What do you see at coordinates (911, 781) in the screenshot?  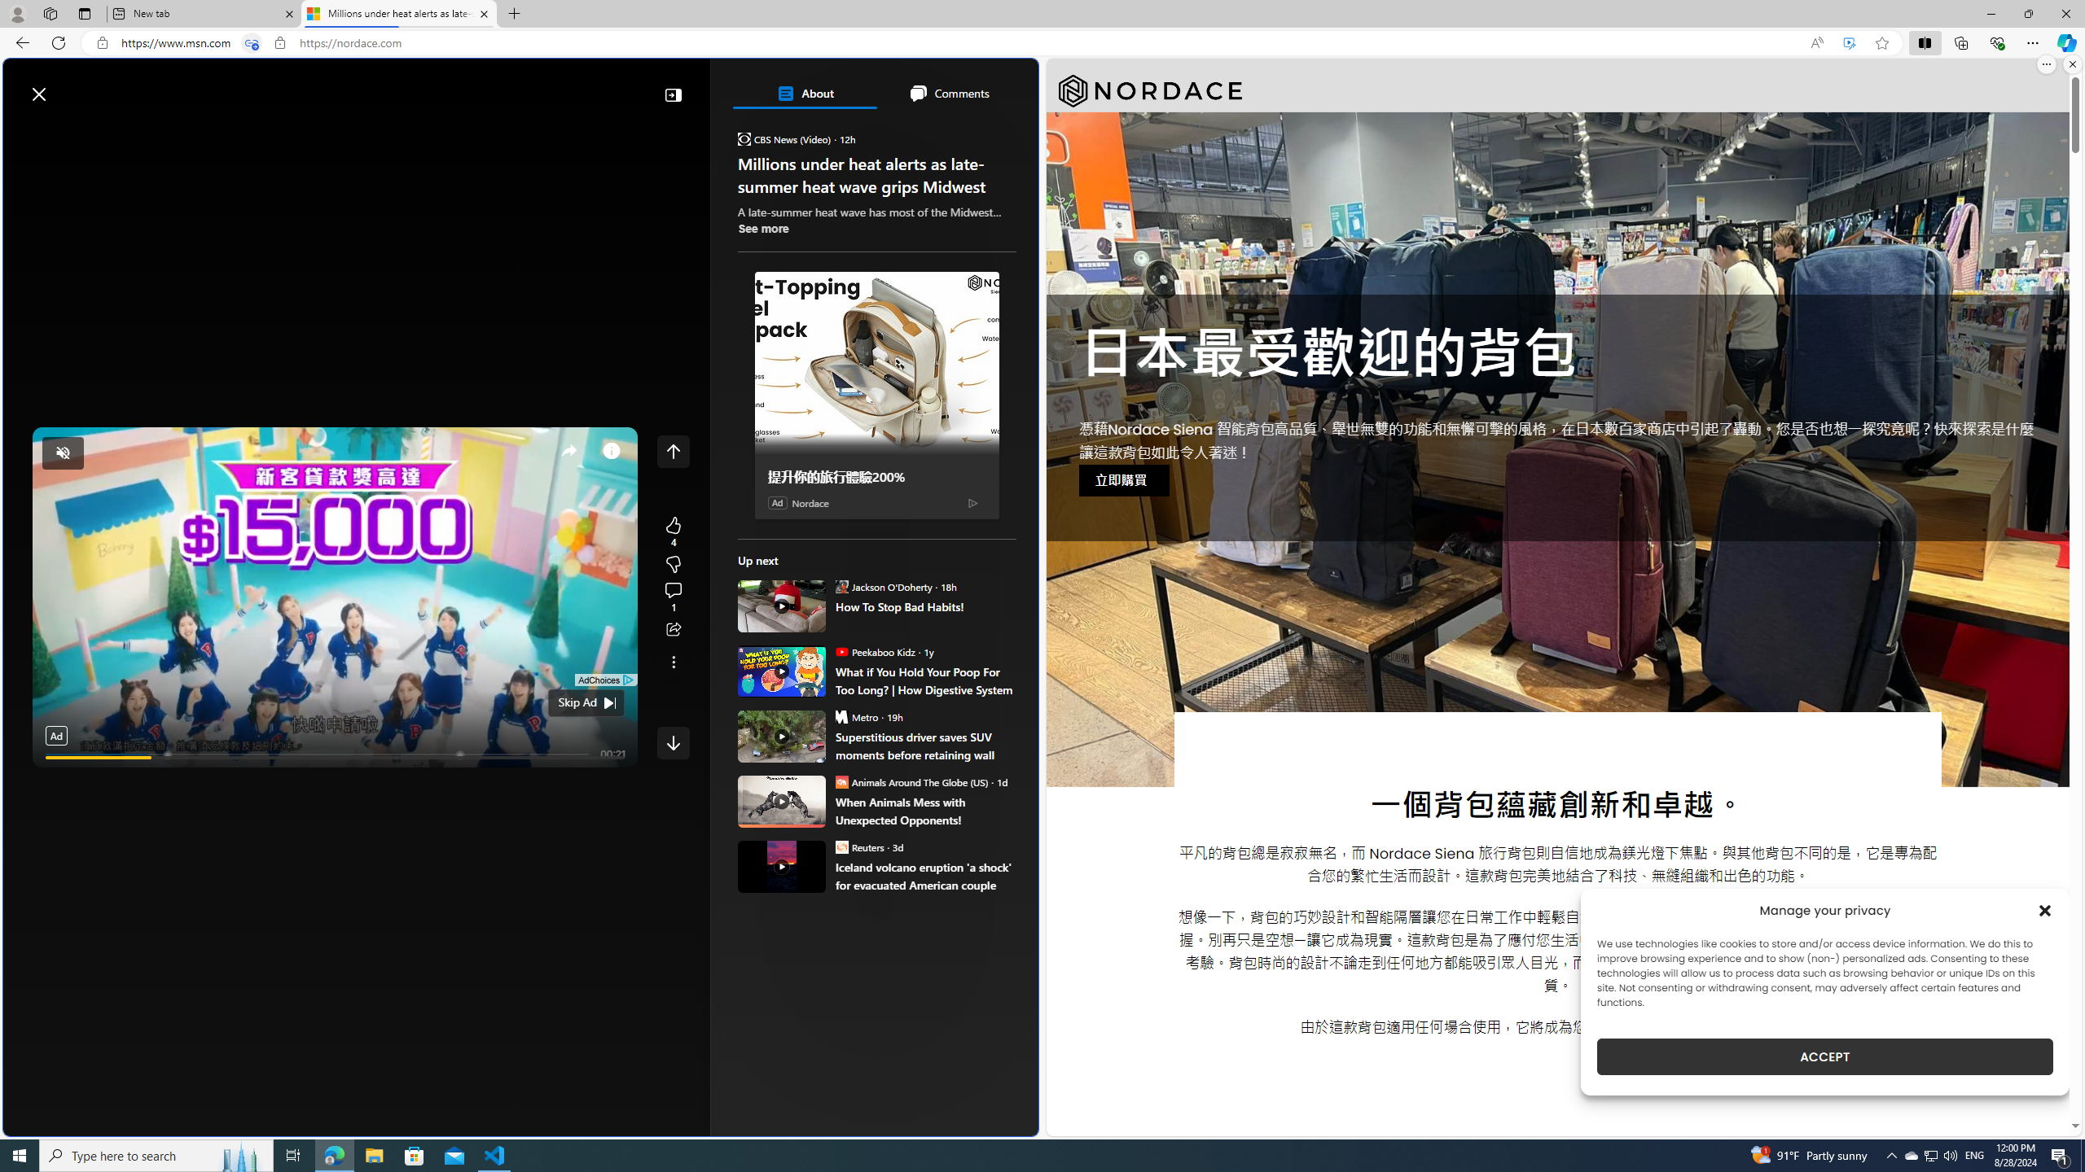 I see `Animals Around The Globe (US) Animals Around The Globe (US)` at bounding box center [911, 781].